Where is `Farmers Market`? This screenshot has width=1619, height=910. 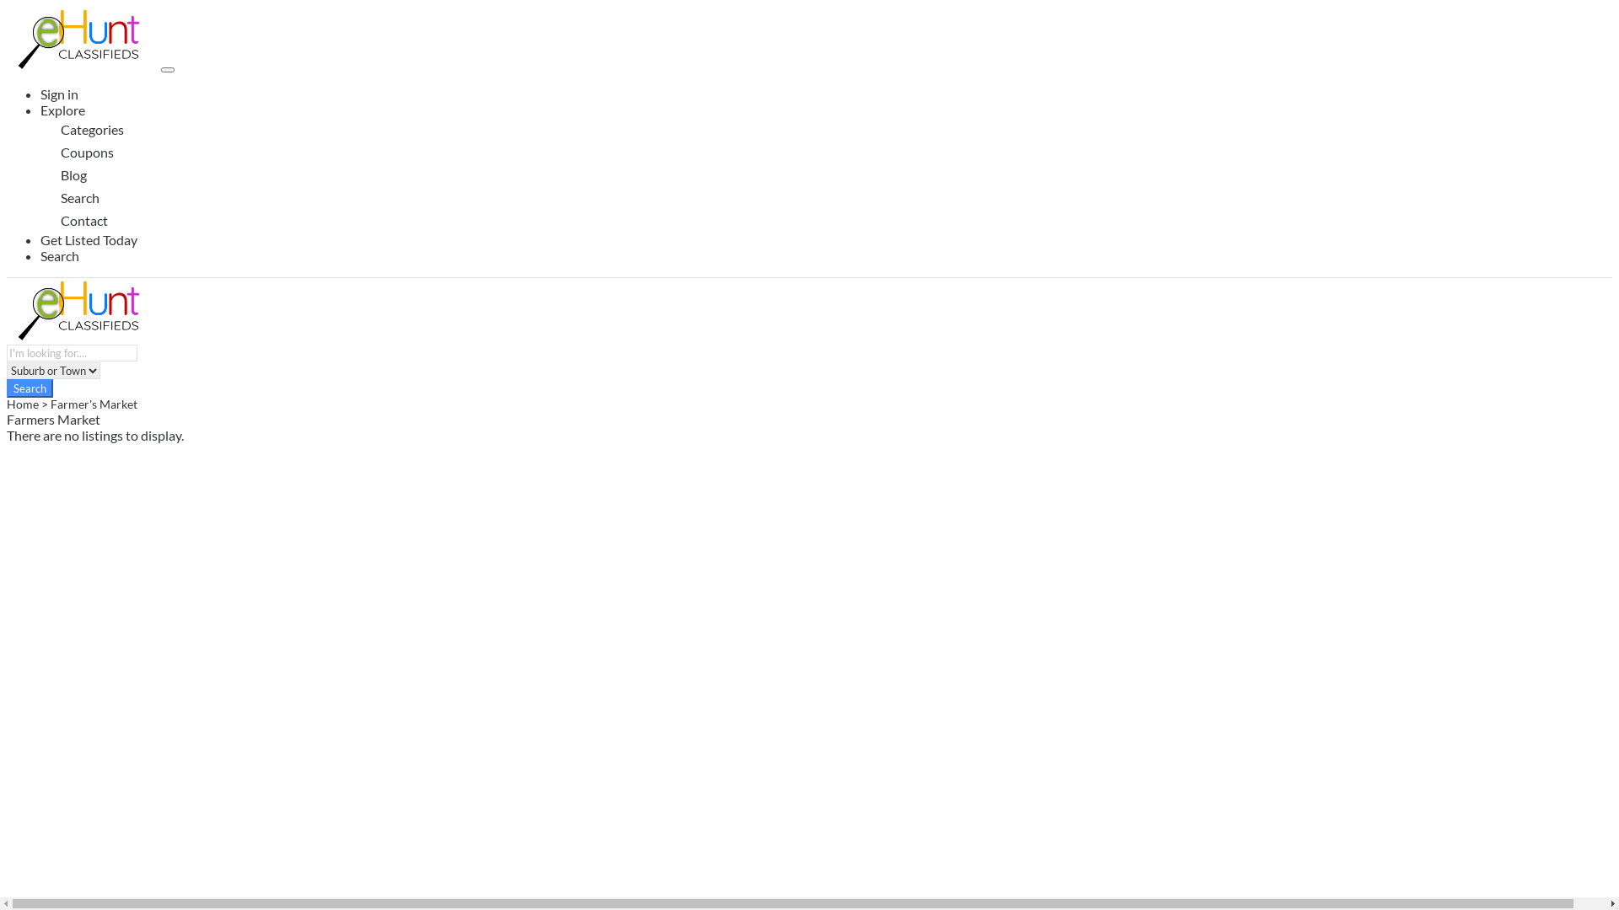 Farmers Market is located at coordinates (54, 420).